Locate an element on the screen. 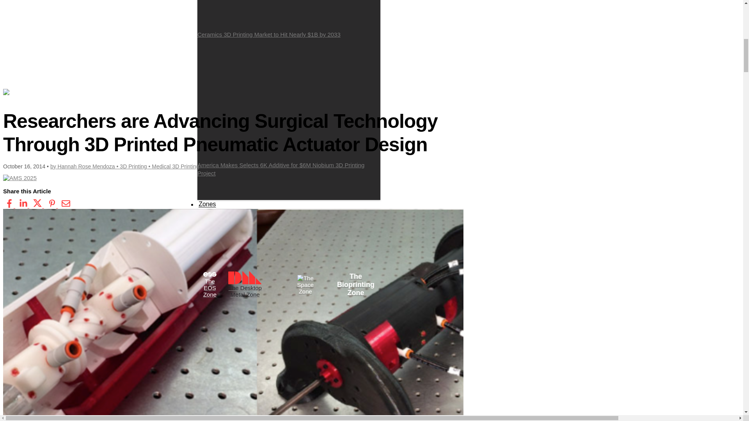 This screenshot has width=749, height=421. The Desktop Metal Zone is located at coordinates (245, 285).